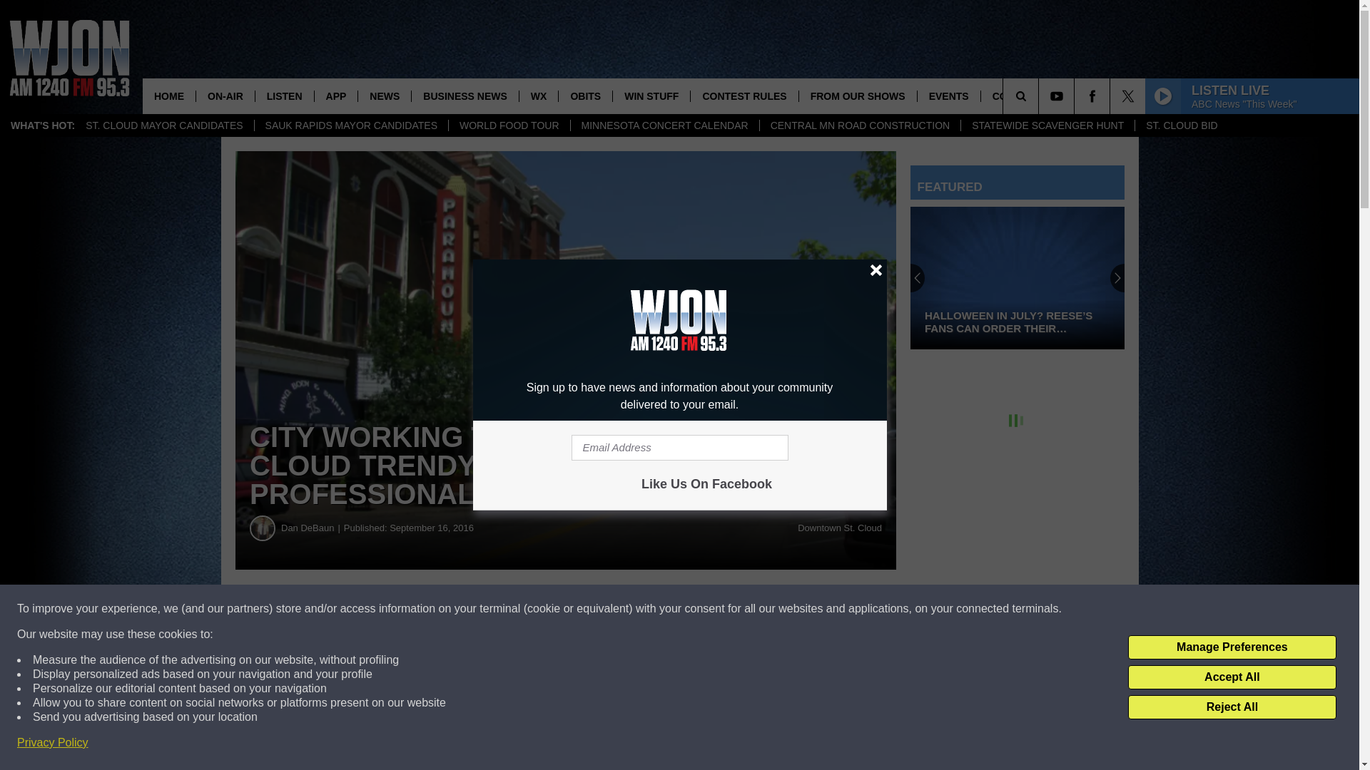 The width and height of the screenshot is (1370, 770). I want to click on SAUK RAPIDS MAYOR CANDIDATES, so click(350, 125).